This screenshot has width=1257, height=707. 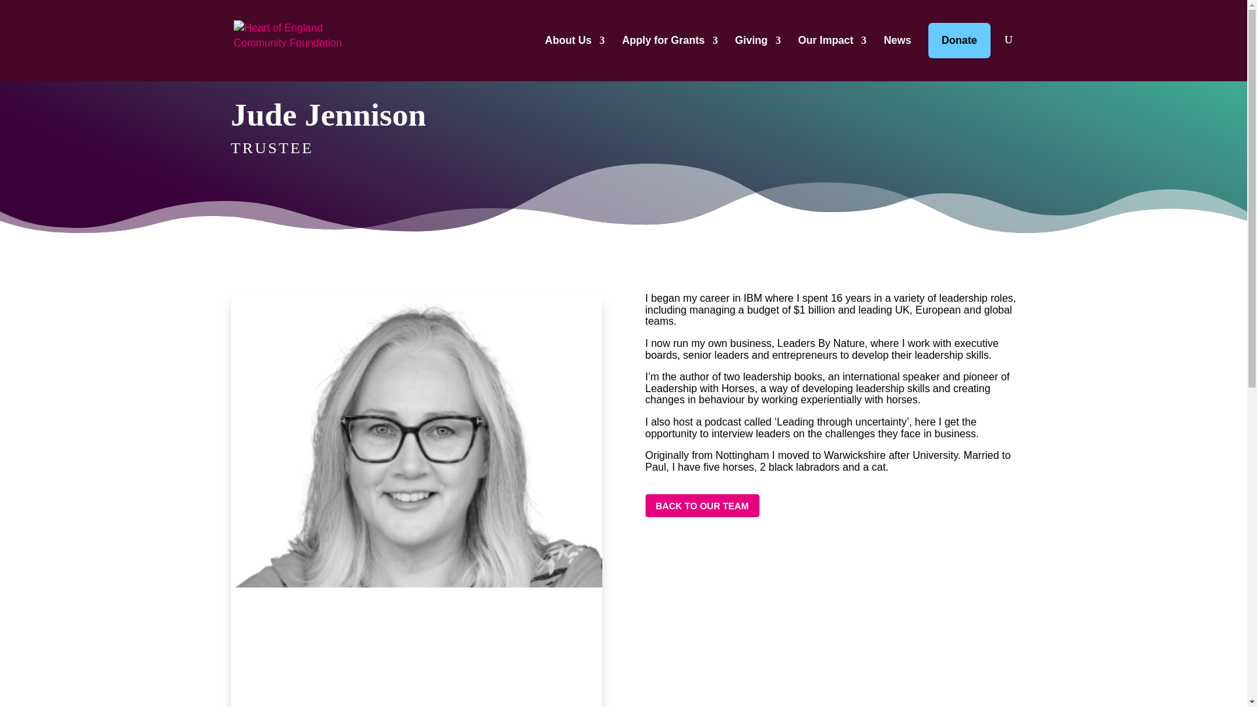 What do you see at coordinates (758, 41) in the screenshot?
I see `Giving` at bounding box center [758, 41].